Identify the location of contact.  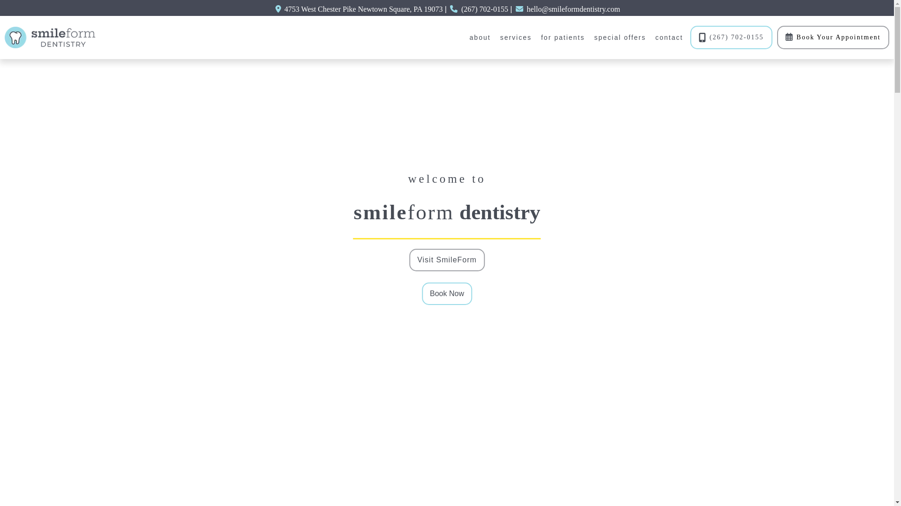
(668, 37).